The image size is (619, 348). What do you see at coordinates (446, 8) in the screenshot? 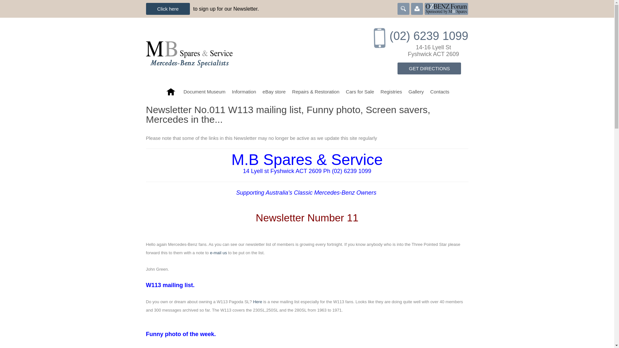
I see `OZBenz Forum` at bounding box center [446, 8].